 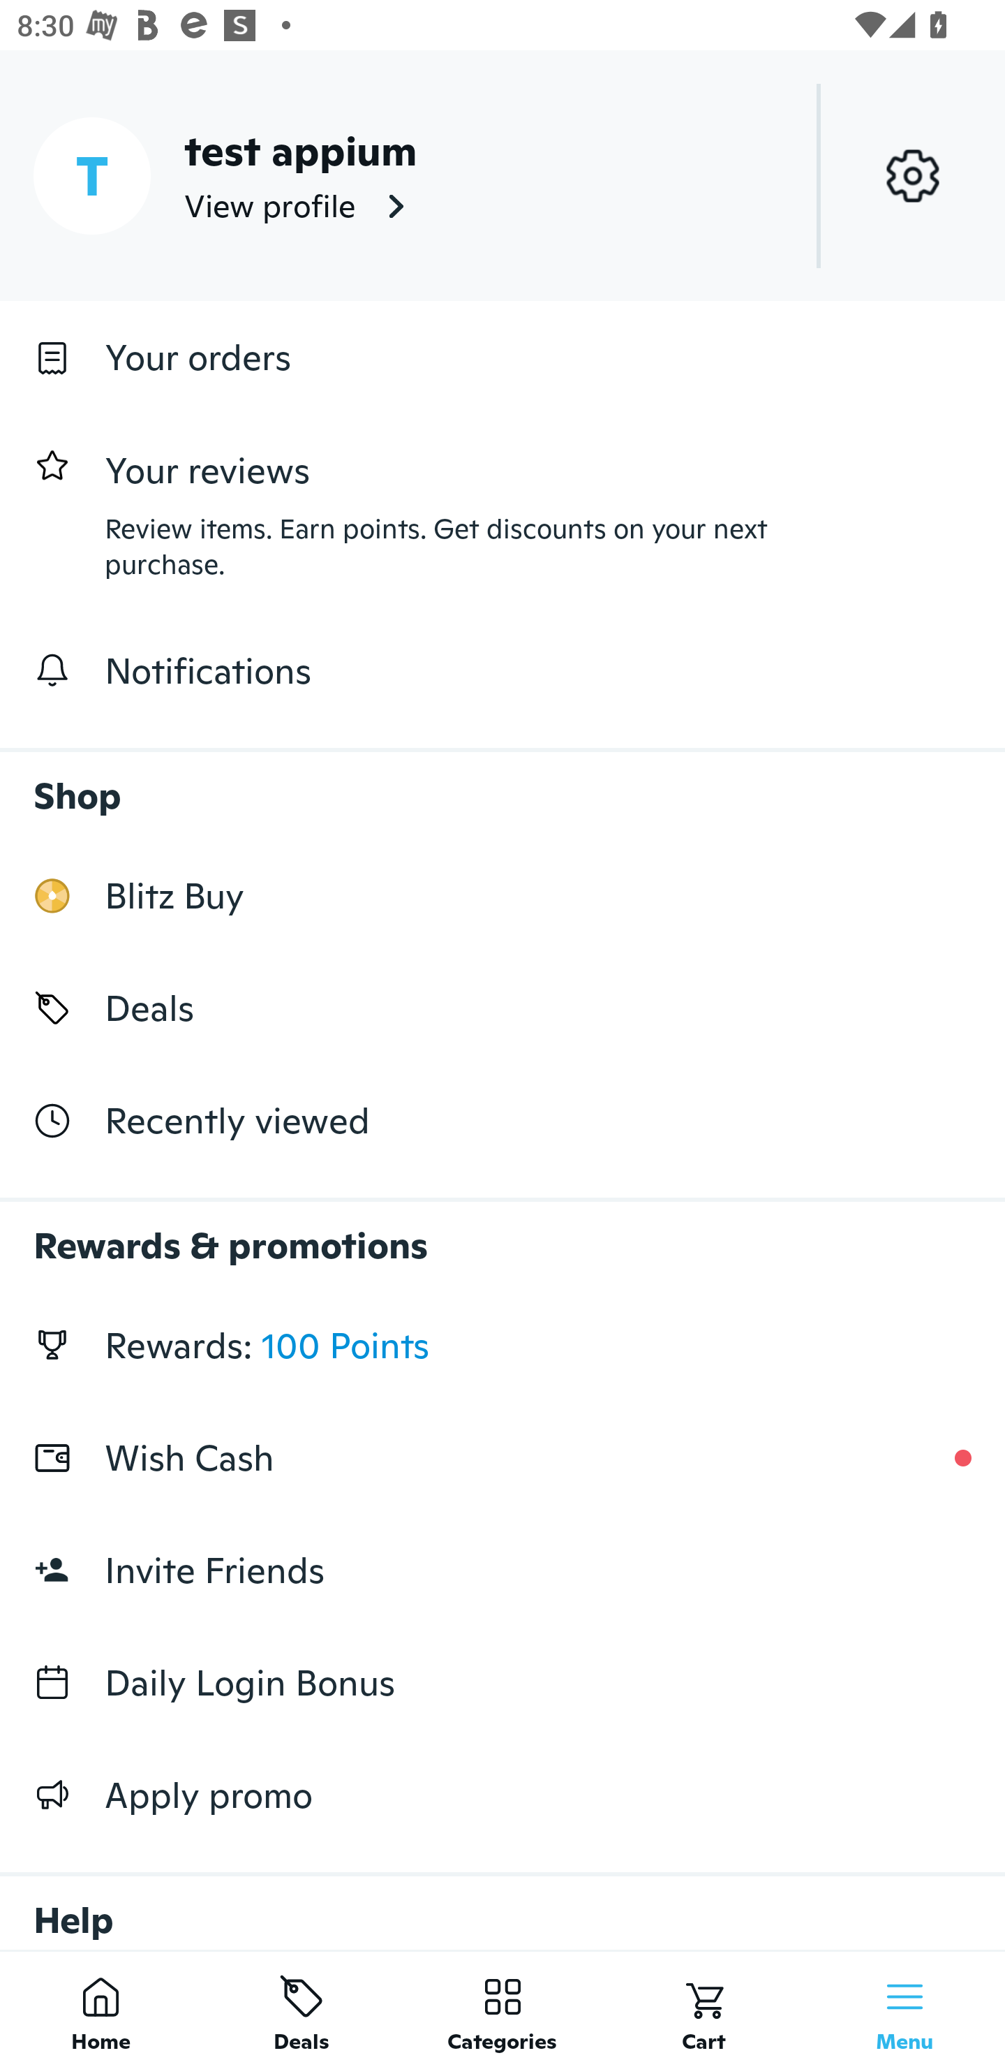 I want to click on Home, so click(x=100, y=2008).